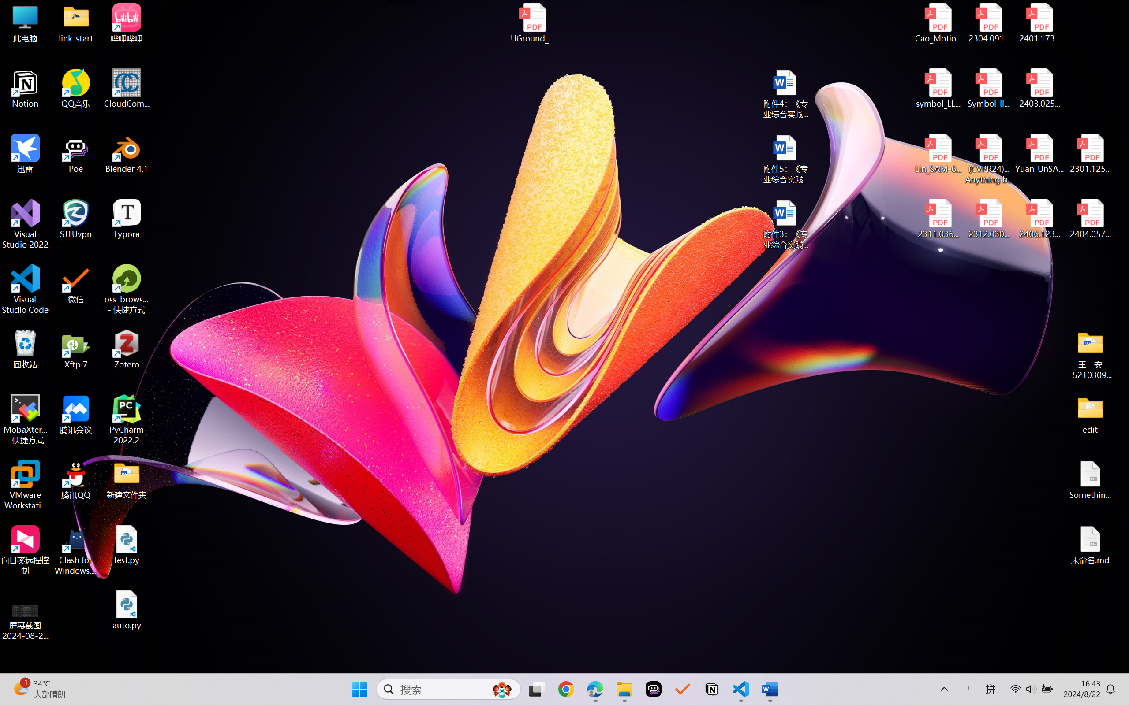 The height and width of the screenshot is (705, 1129). I want to click on Blender 4.1, so click(127, 153).